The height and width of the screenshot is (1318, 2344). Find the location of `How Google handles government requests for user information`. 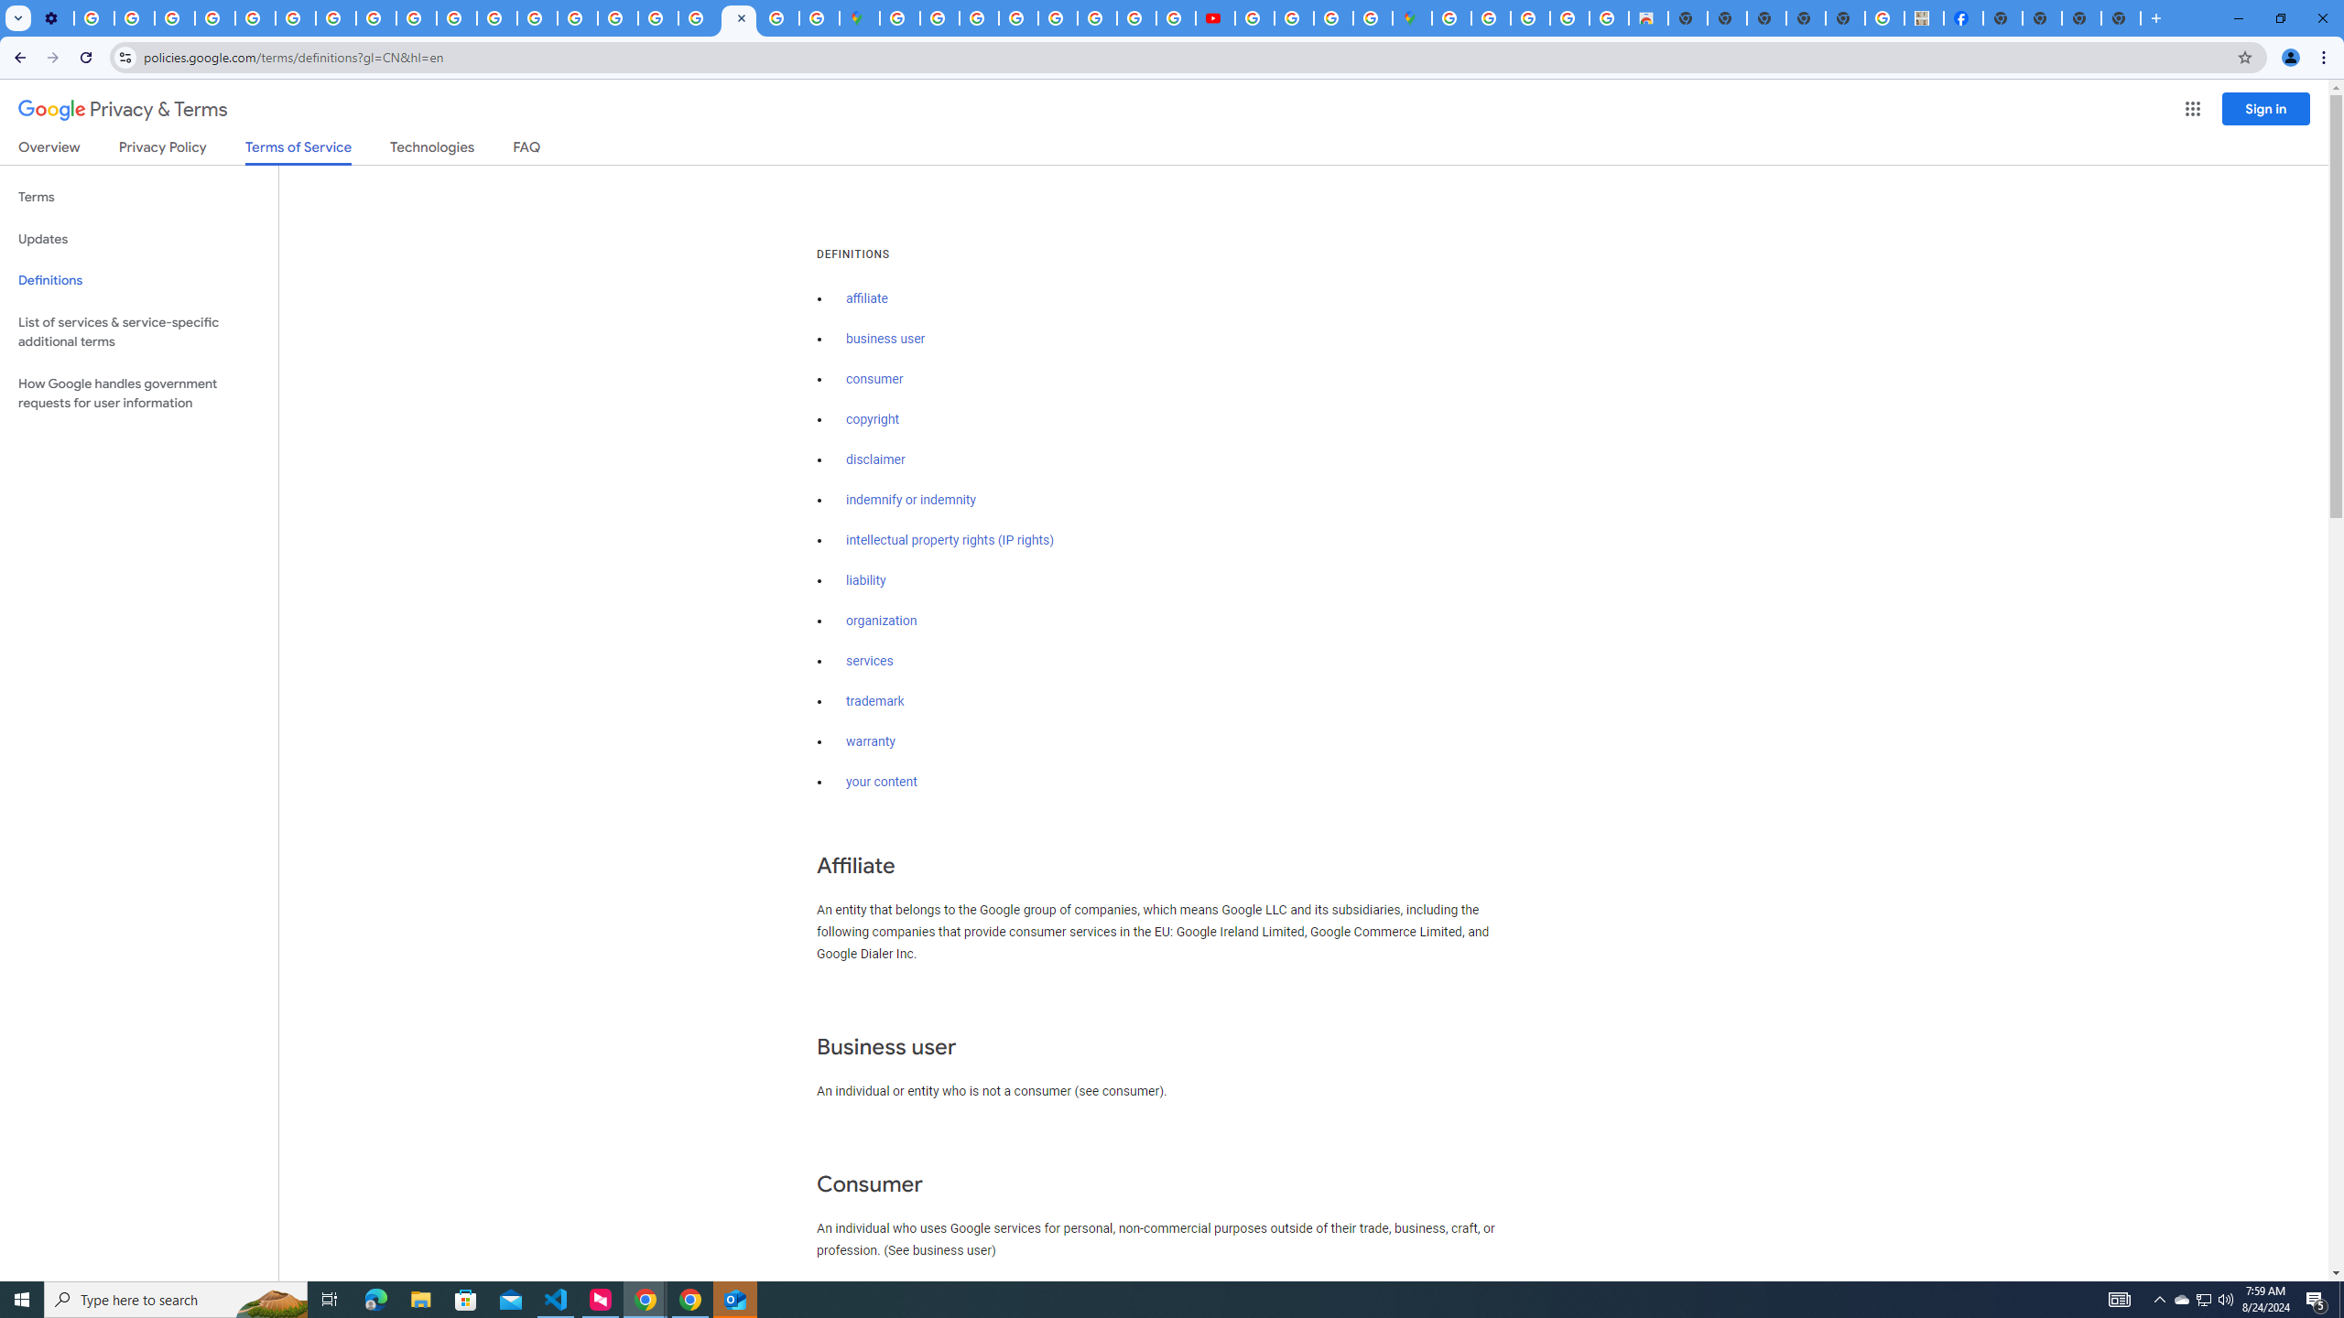

How Google handles government requests for user information is located at coordinates (139, 394).